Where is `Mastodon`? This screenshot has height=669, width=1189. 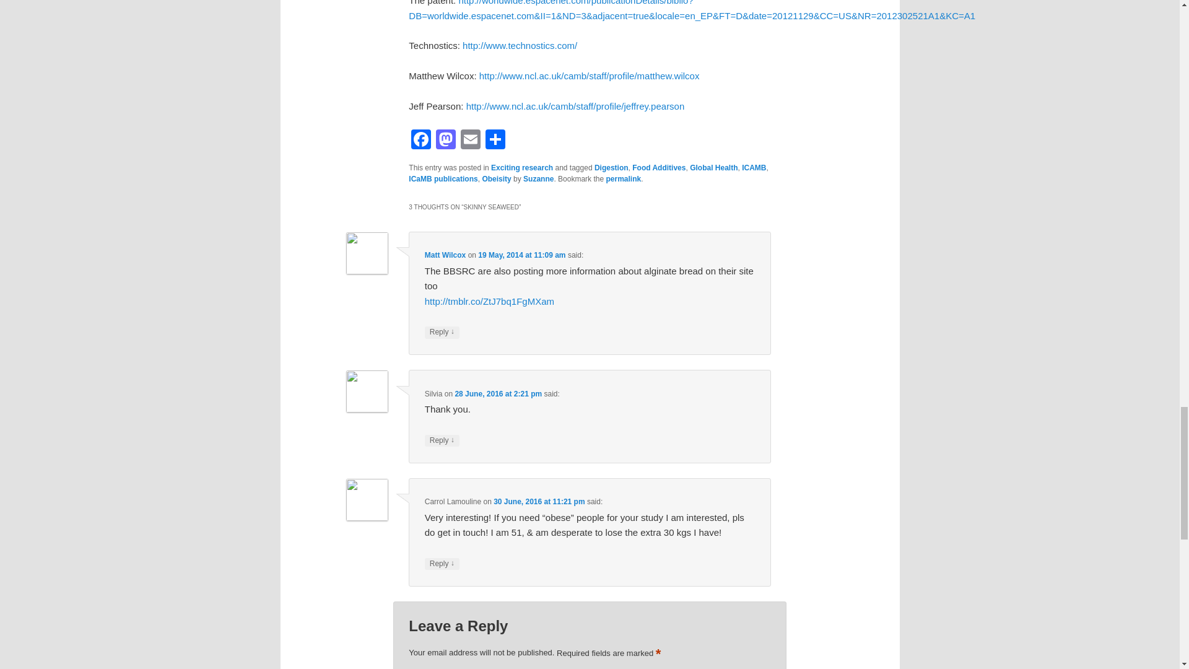
Mastodon is located at coordinates (446, 141).